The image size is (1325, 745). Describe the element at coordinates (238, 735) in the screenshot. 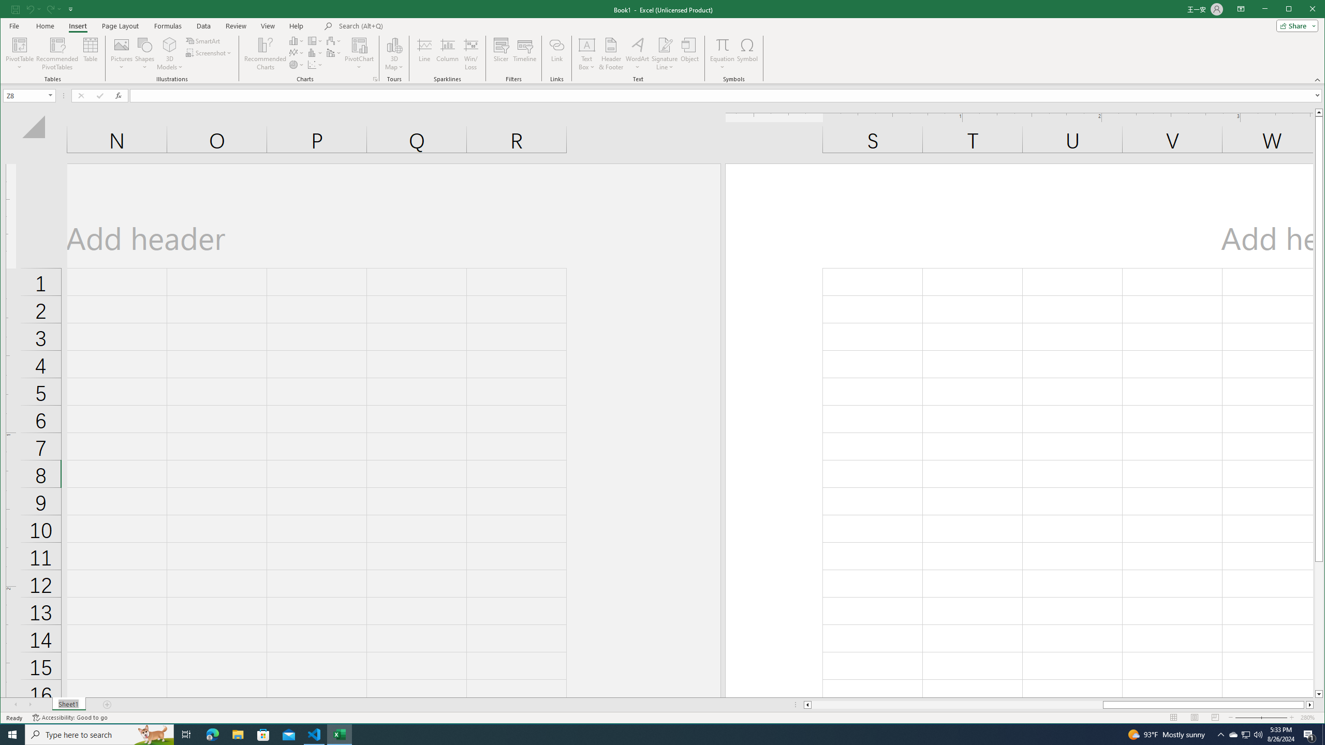

I see `File Explorer` at that location.